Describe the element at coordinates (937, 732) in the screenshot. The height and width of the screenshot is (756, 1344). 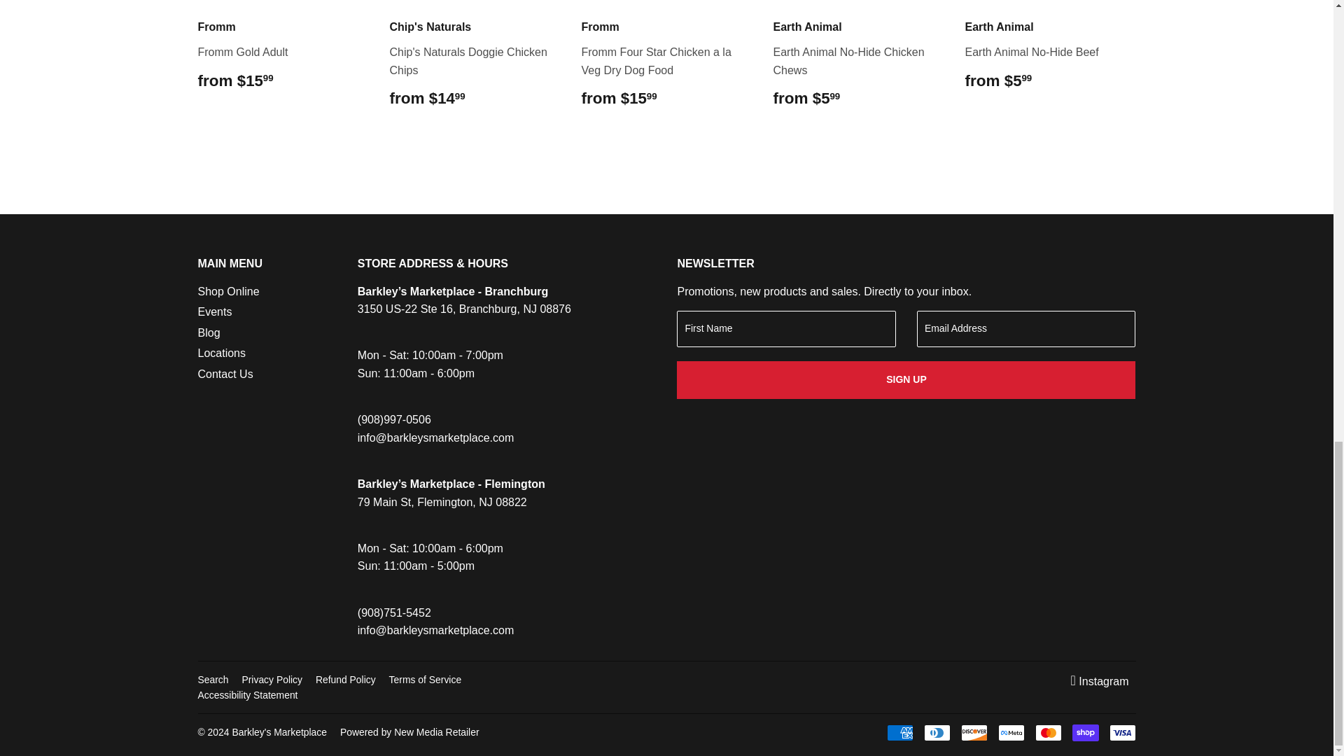
I see `Diners Club` at that location.